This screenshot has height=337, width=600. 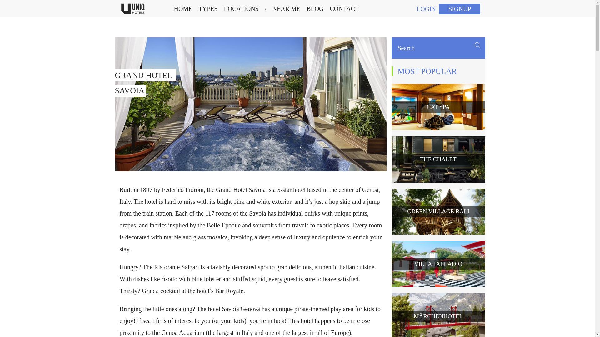 What do you see at coordinates (344, 9) in the screenshot?
I see `HOME` at bounding box center [344, 9].